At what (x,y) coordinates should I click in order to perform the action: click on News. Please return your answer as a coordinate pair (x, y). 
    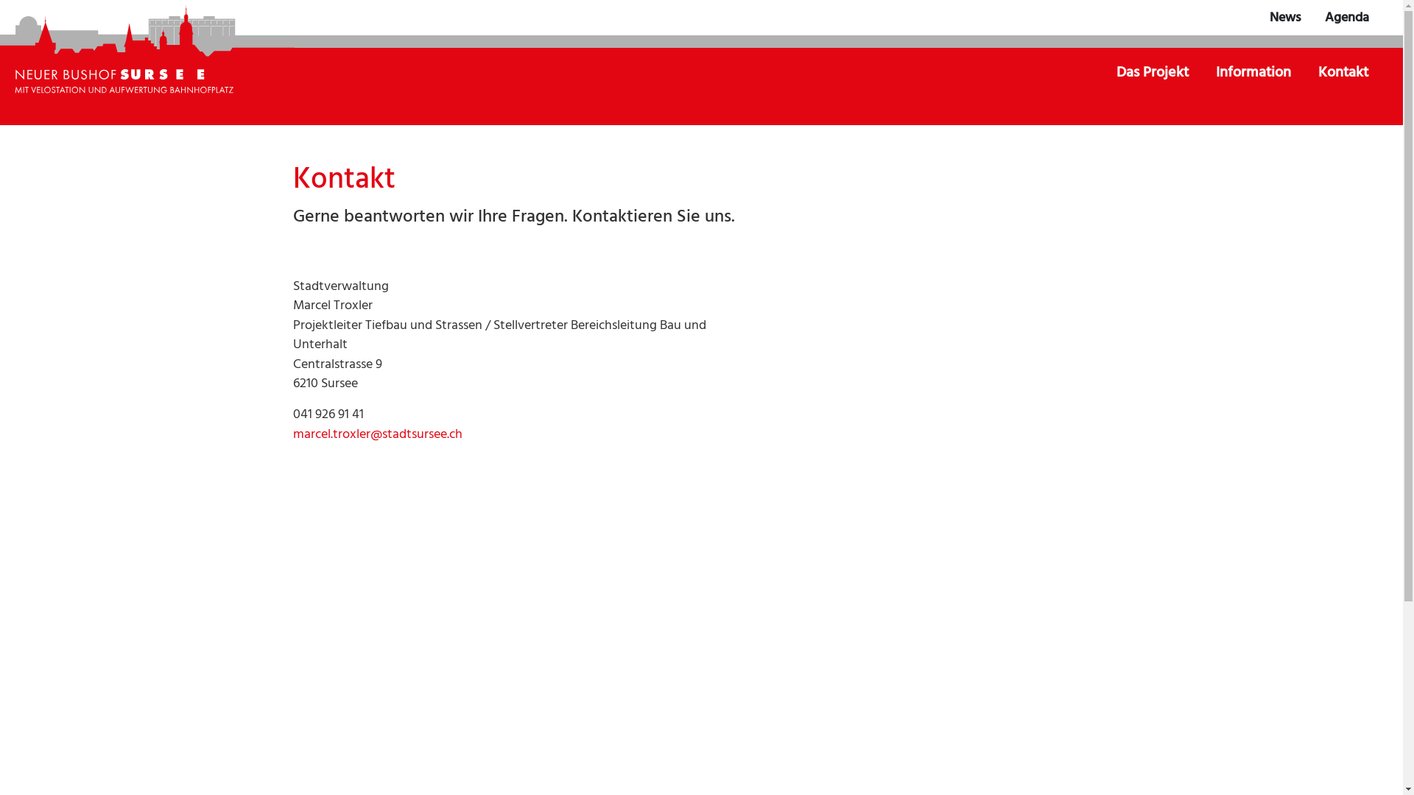
    Looking at the image, I should click on (1286, 18).